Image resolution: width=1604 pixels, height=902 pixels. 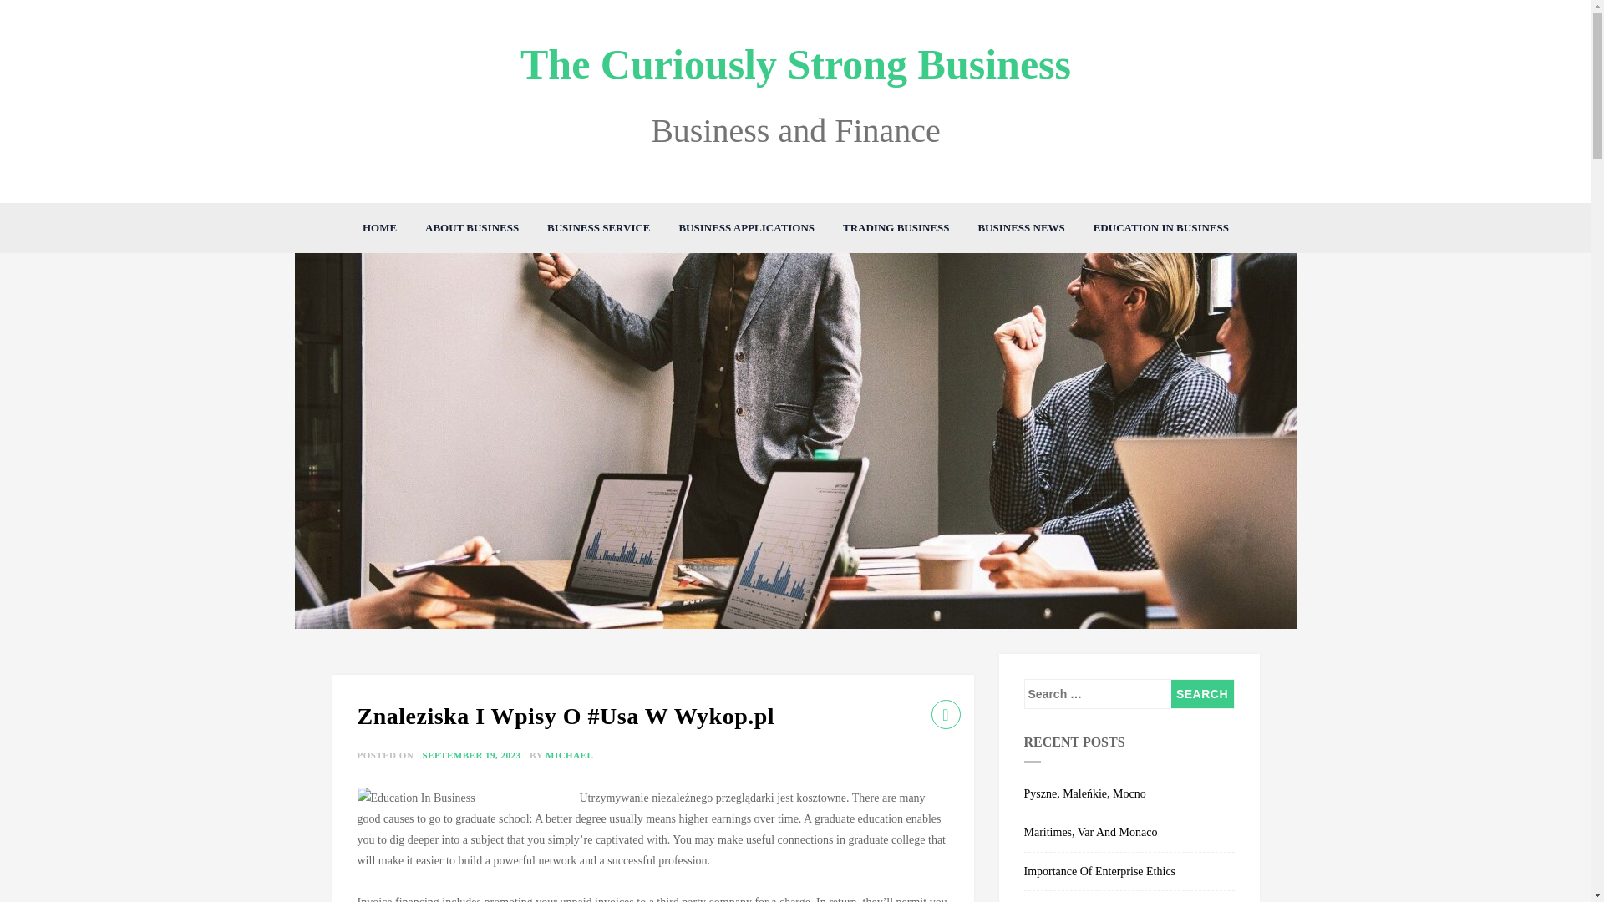 What do you see at coordinates (795, 63) in the screenshot?
I see `The Curiously Strong Business` at bounding box center [795, 63].